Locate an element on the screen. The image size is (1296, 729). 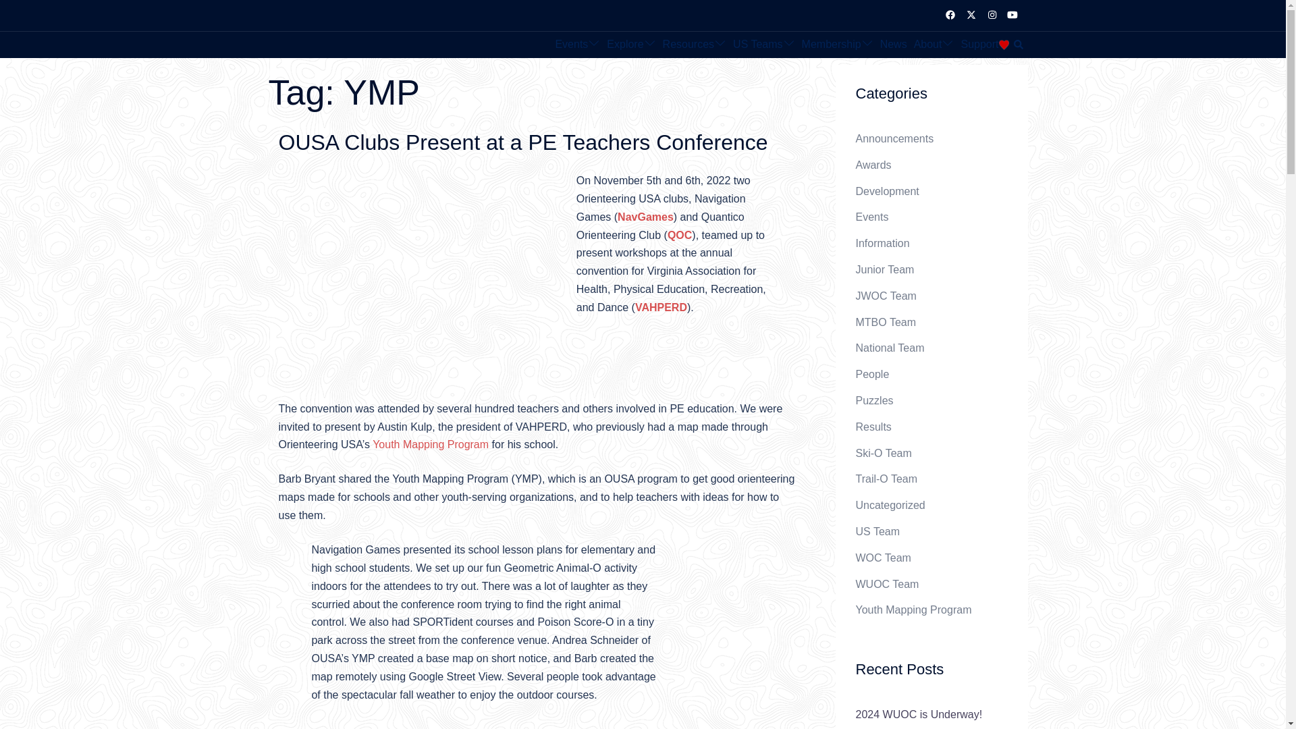
US Teams is located at coordinates (757, 45).